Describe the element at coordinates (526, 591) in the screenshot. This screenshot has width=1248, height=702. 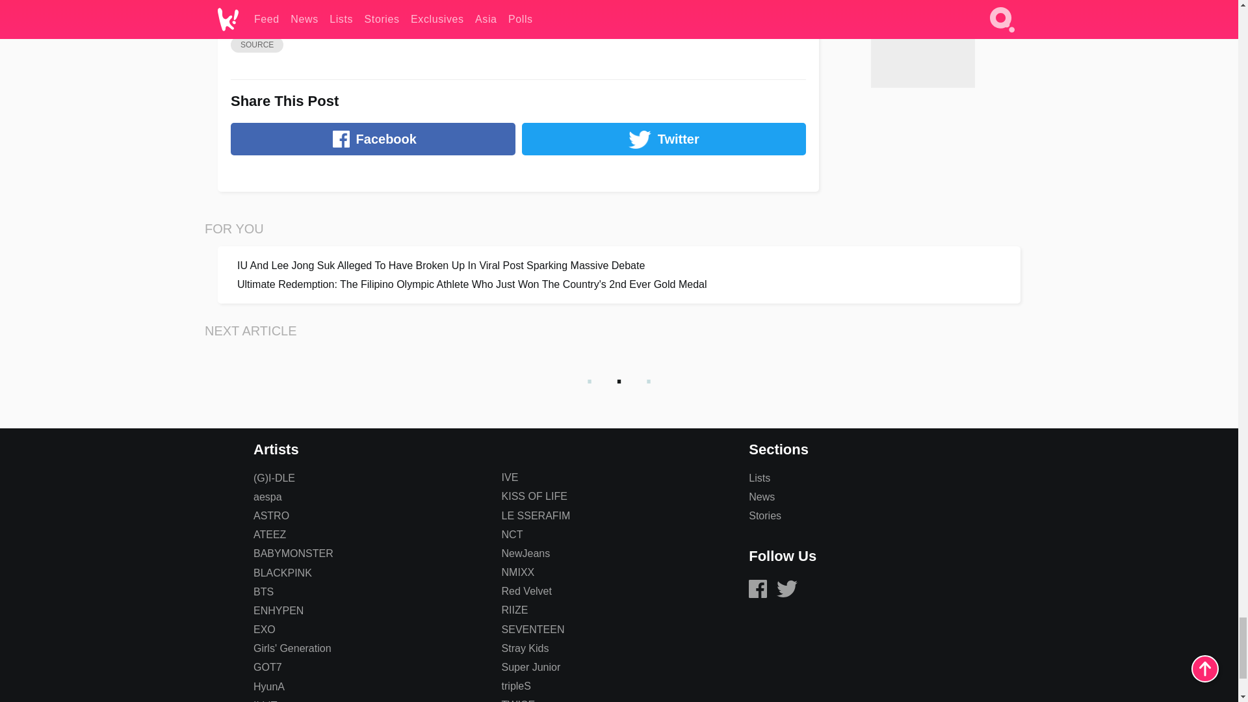
I see `Red Velvet` at that location.